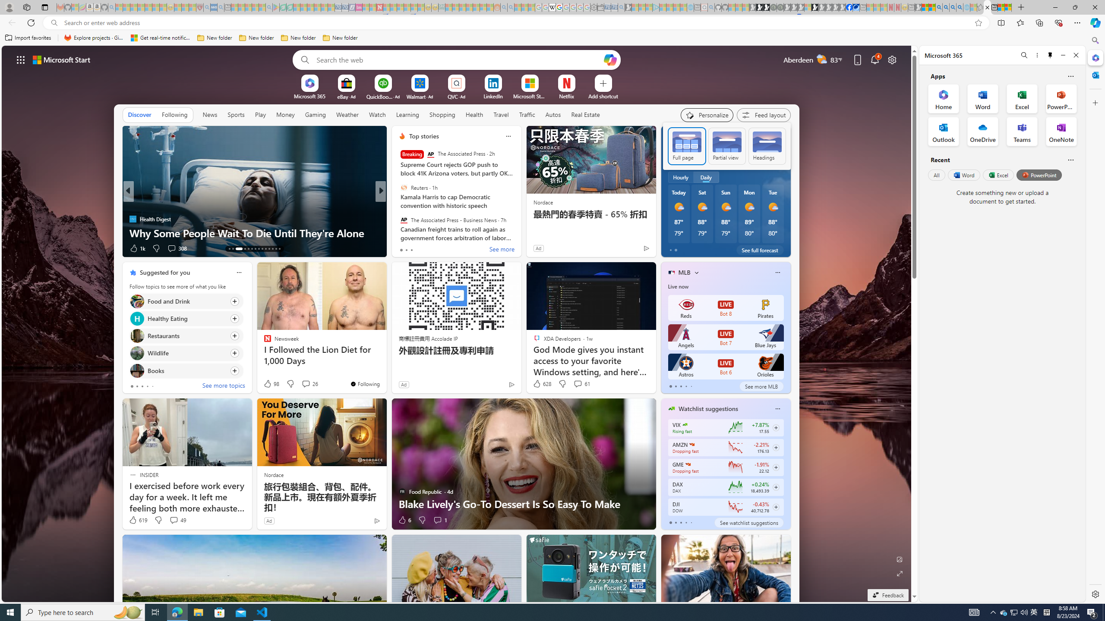 This screenshot has width=1105, height=621. I want to click on CBOE Market Volatility Index, so click(685, 424).